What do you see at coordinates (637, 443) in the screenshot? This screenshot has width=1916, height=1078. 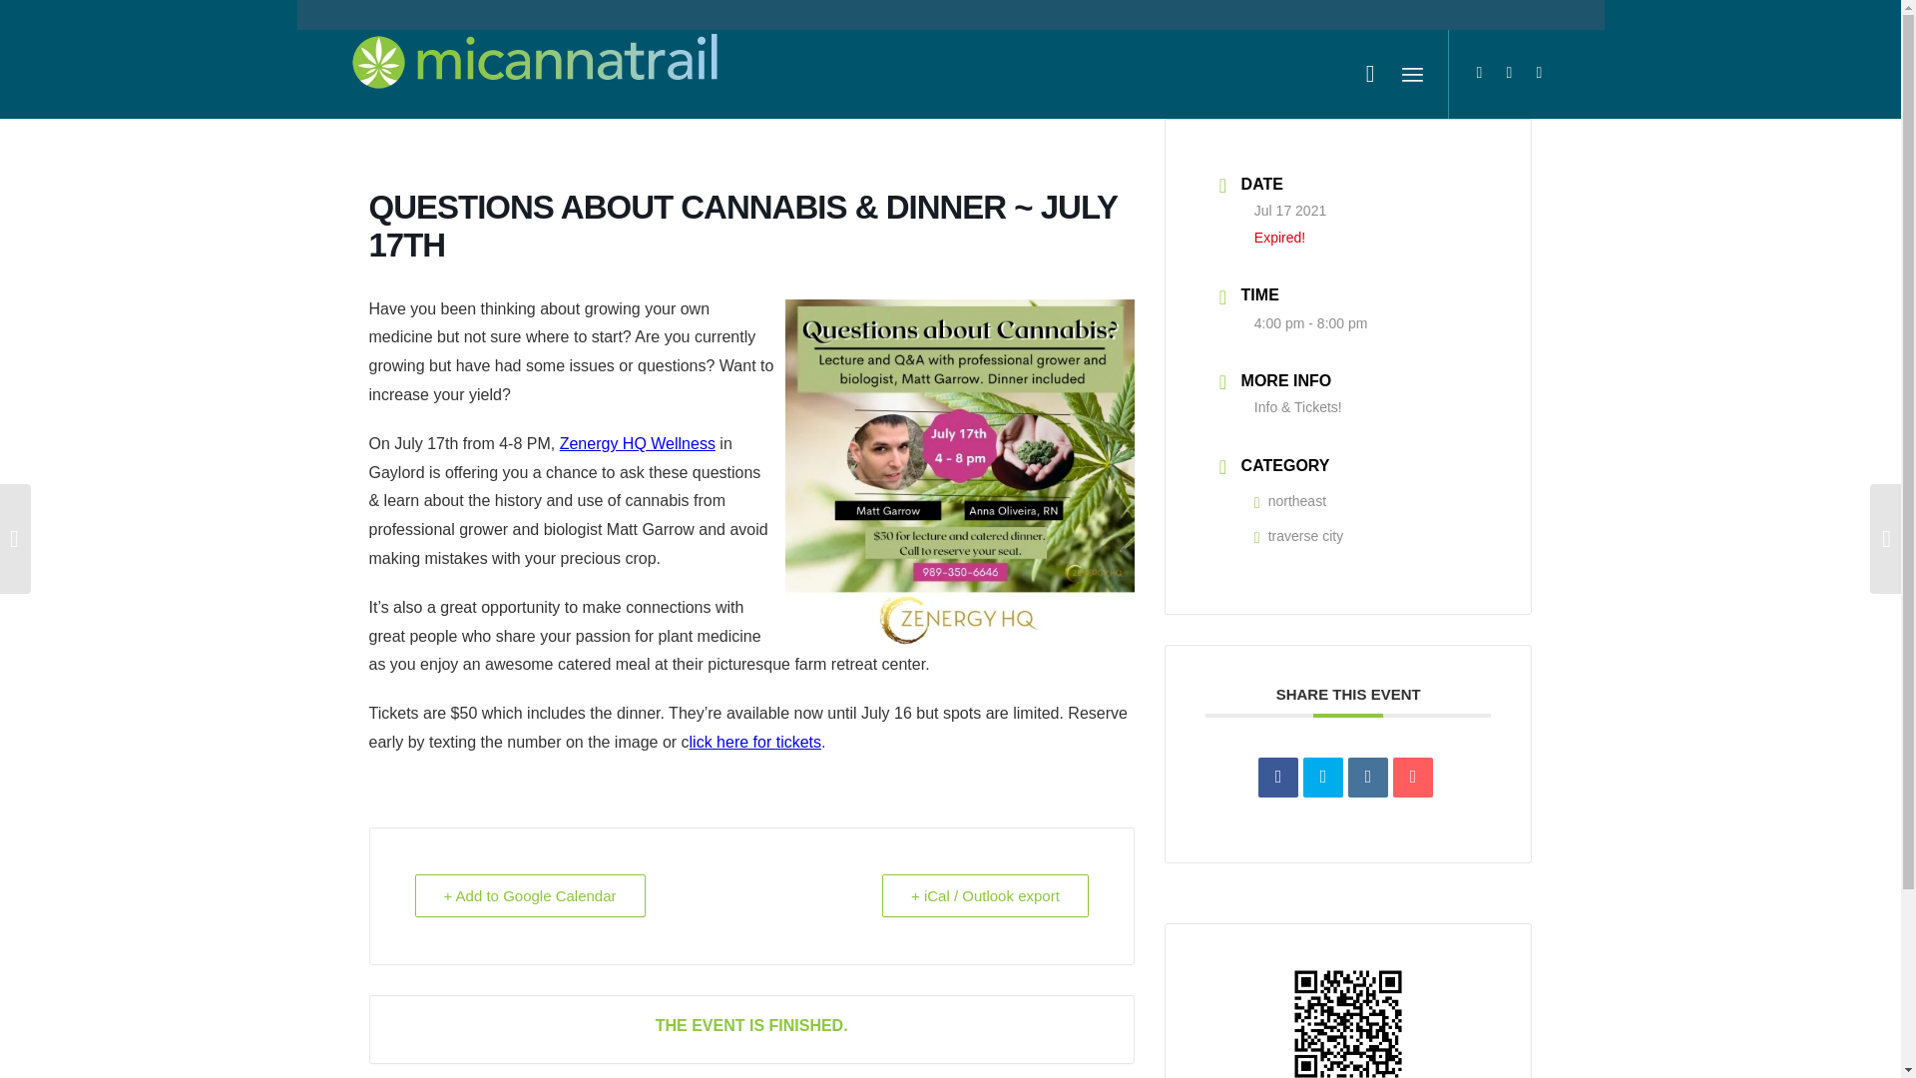 I see `Zenergy HQ Wellness` at bounding box center [637, 443].